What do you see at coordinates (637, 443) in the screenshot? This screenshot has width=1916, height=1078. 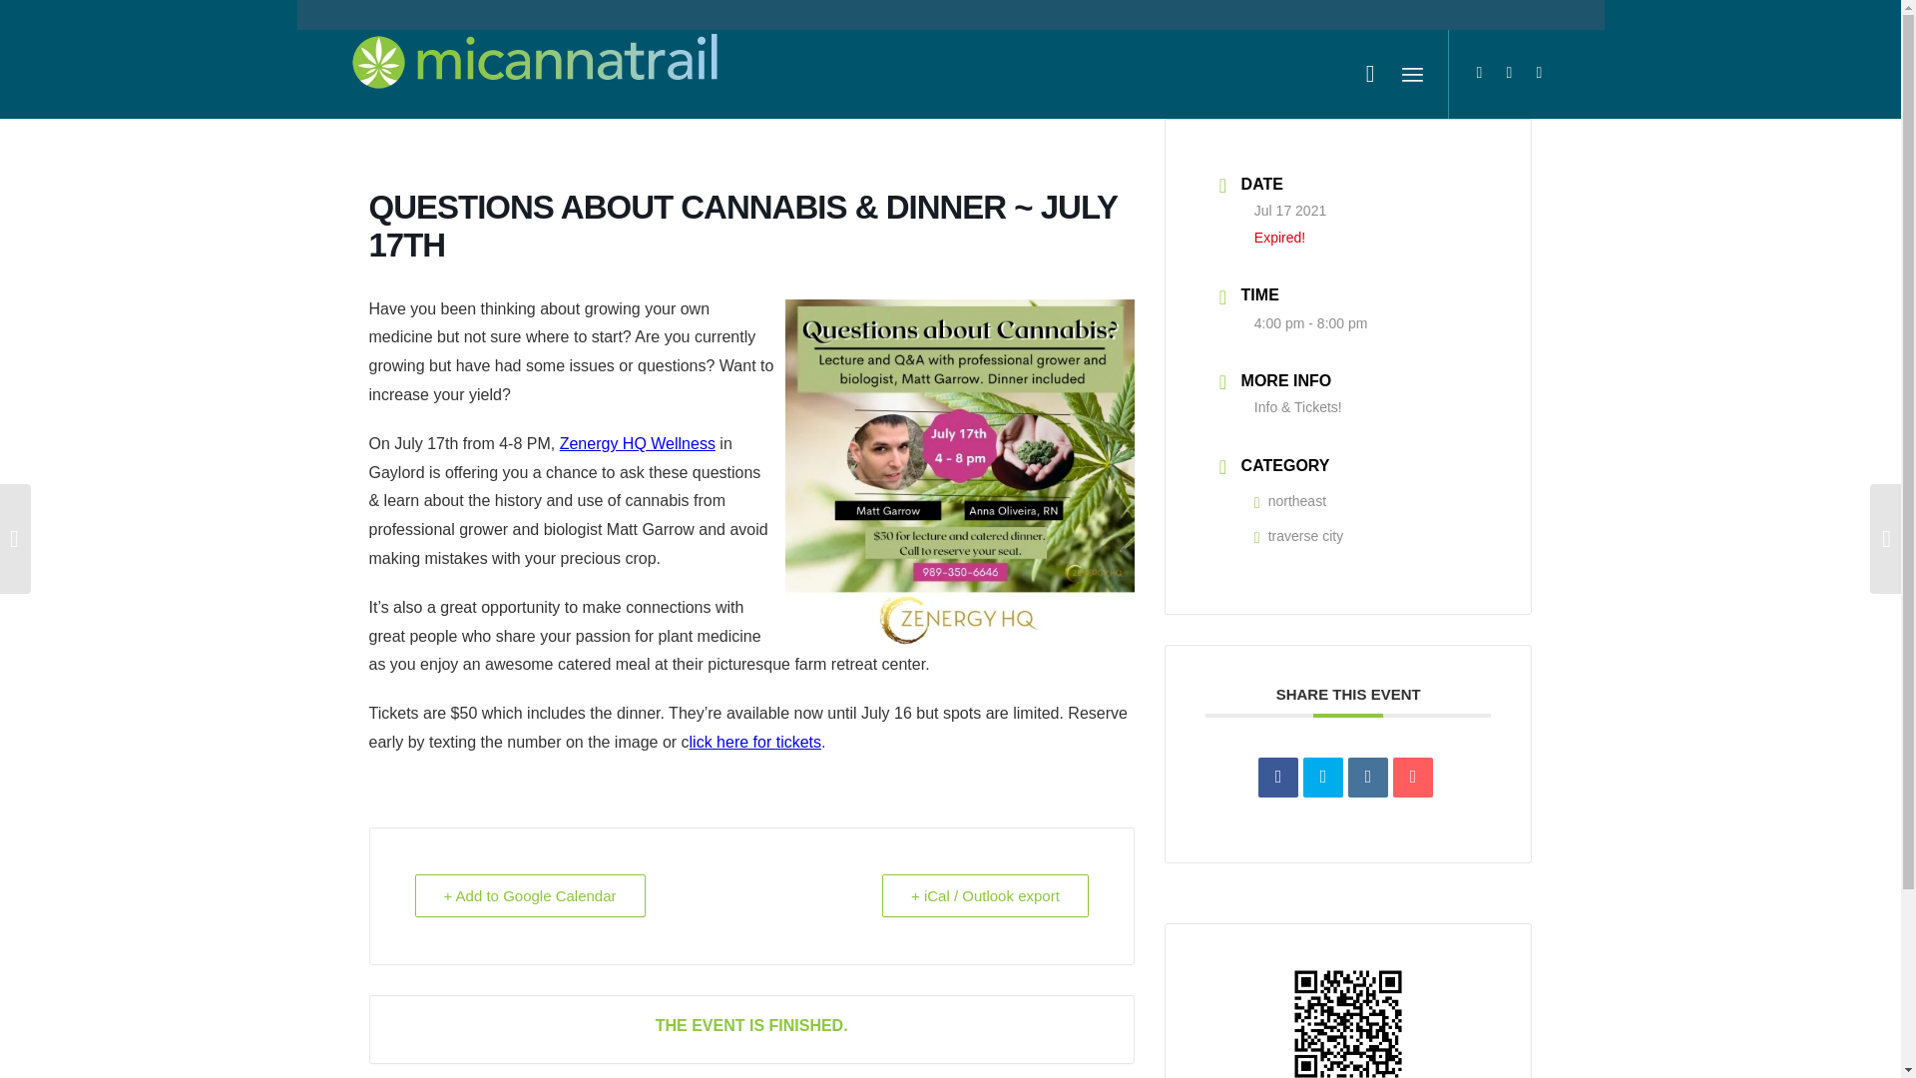 I see `Zenergy HQ Wellness` at bounding box center [637, 443].